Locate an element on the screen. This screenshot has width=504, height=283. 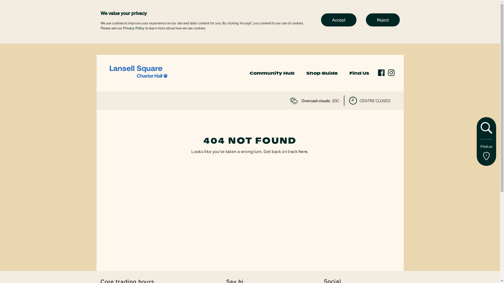
instagram is located at coordinates (391, 73).